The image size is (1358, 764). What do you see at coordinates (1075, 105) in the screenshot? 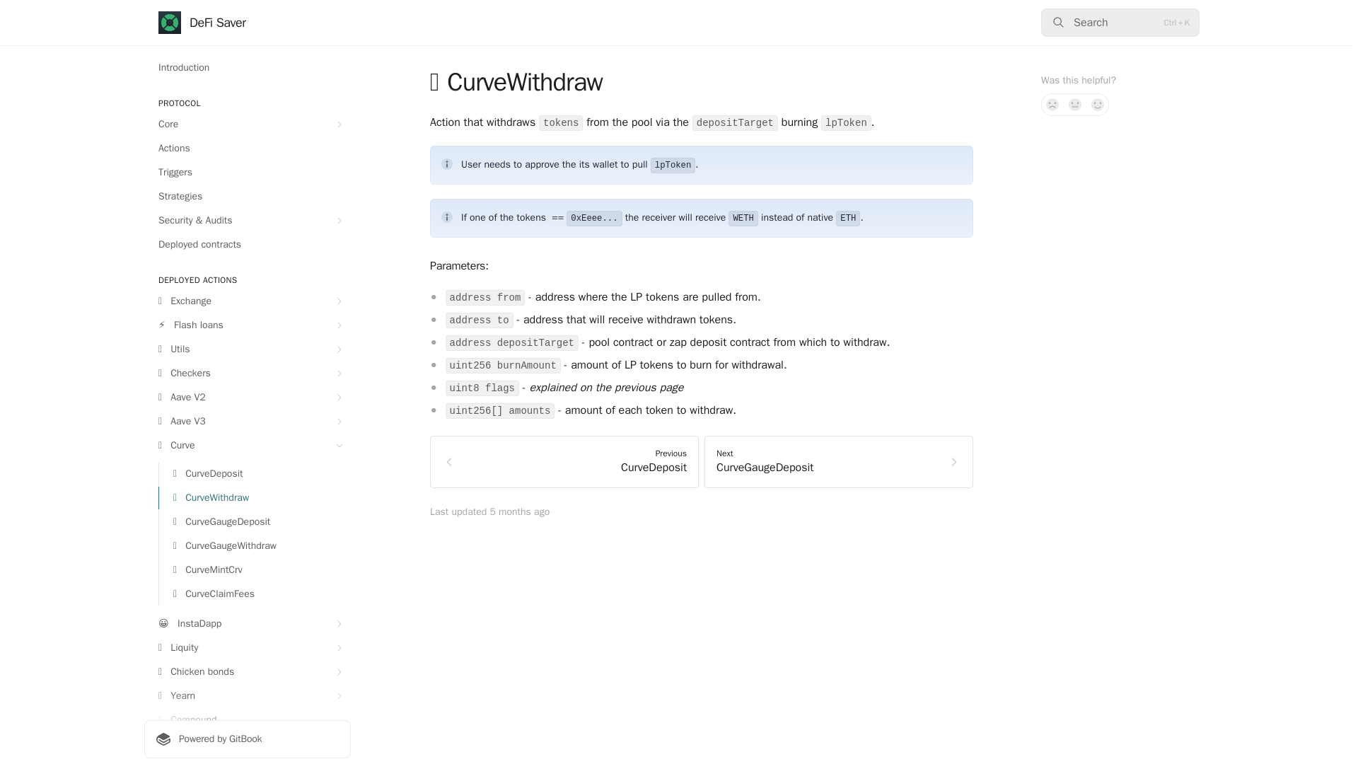
I see `Not sure` at bounding box center [1075, 105].